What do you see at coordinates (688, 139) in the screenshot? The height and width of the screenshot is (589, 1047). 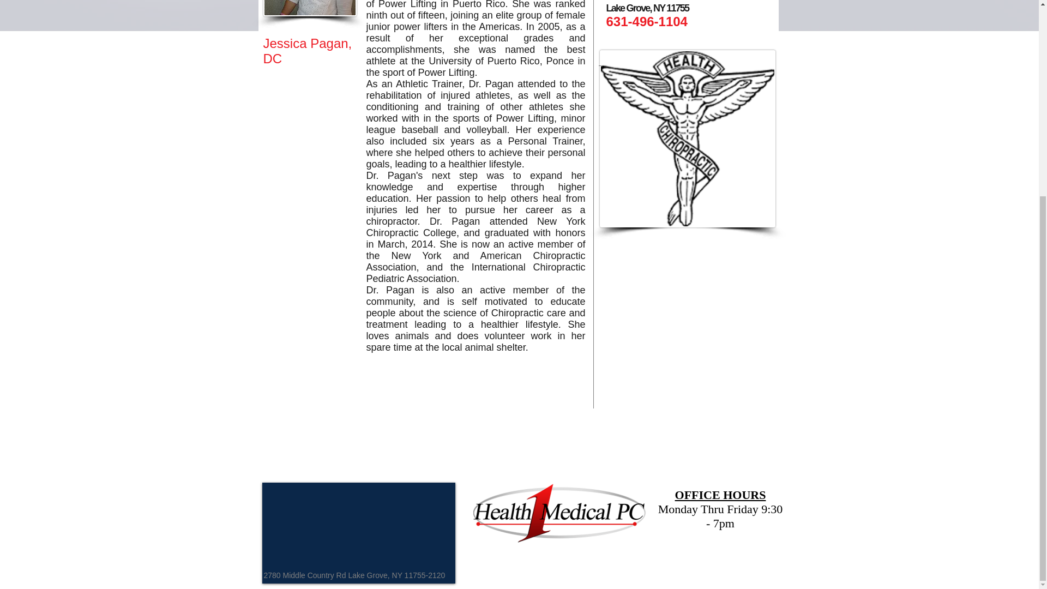 I see `chiro10.png` at bounding box center [688, 139].